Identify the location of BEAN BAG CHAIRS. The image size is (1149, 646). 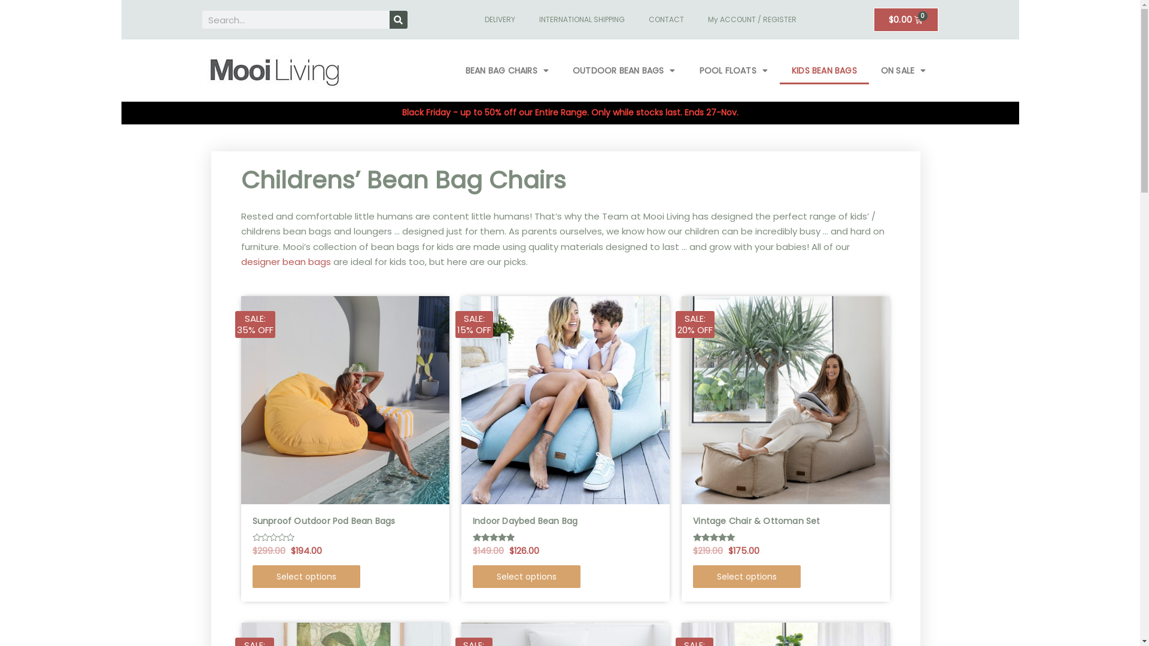
(507, 71).